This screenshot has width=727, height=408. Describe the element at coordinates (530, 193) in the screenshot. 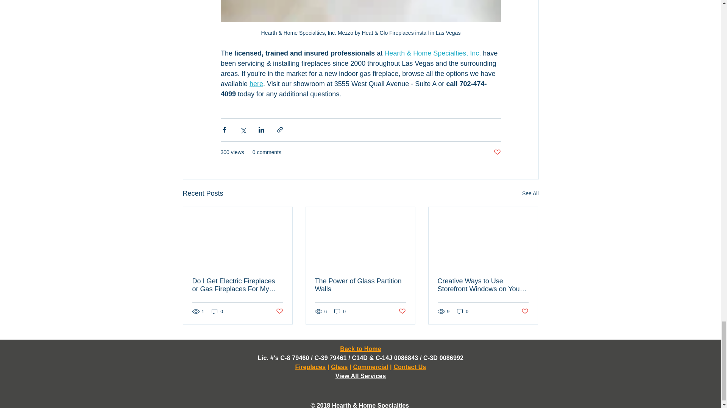

I see `See All` at that location.